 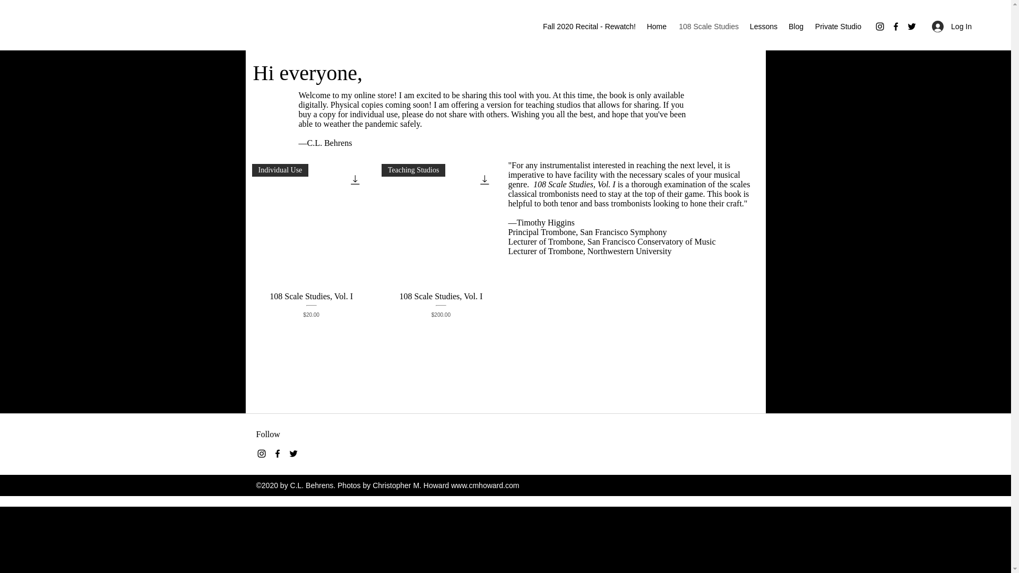 What do you see at coordinates (485, 485) in the screenshot?
I see `www.cmhoward.com` at bounding box center [485, 485].